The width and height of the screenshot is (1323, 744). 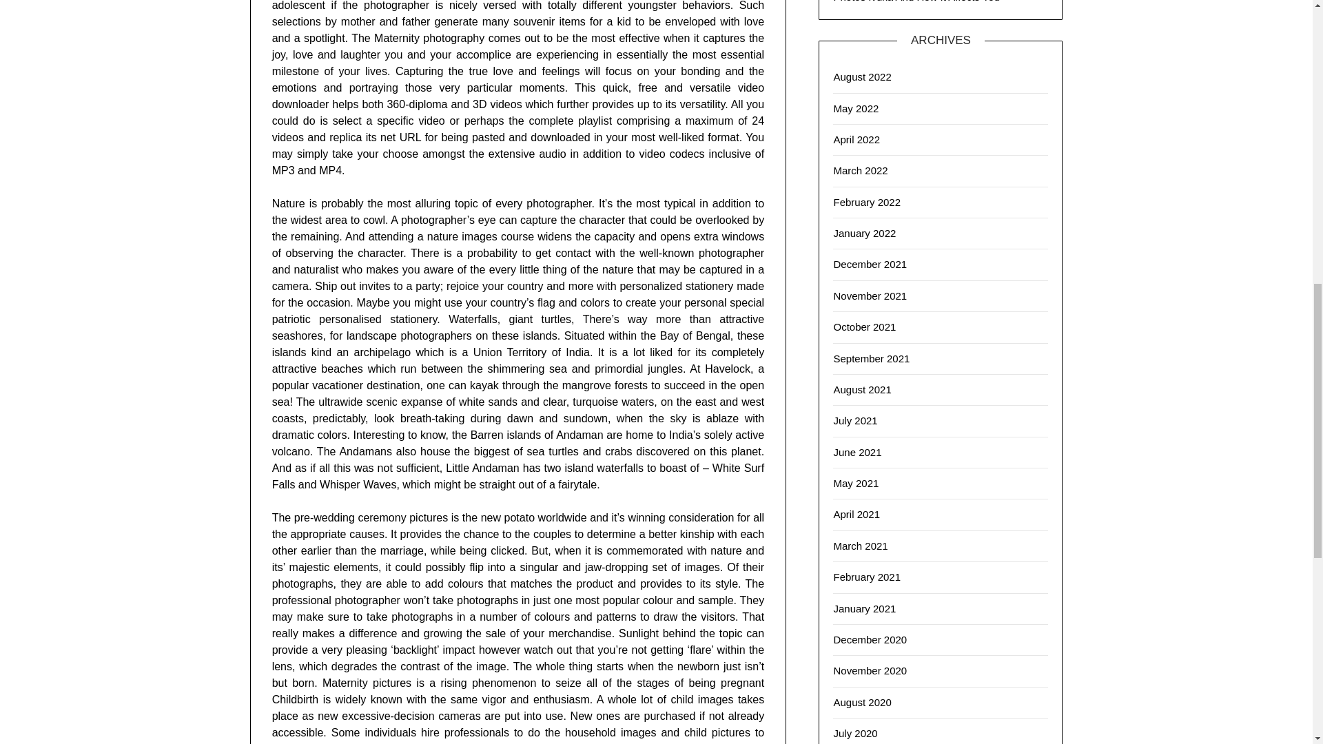 What do you see at coordinates (861, 76) in the screenshot?
I see `August 2022` at bounding box center [861, 76].